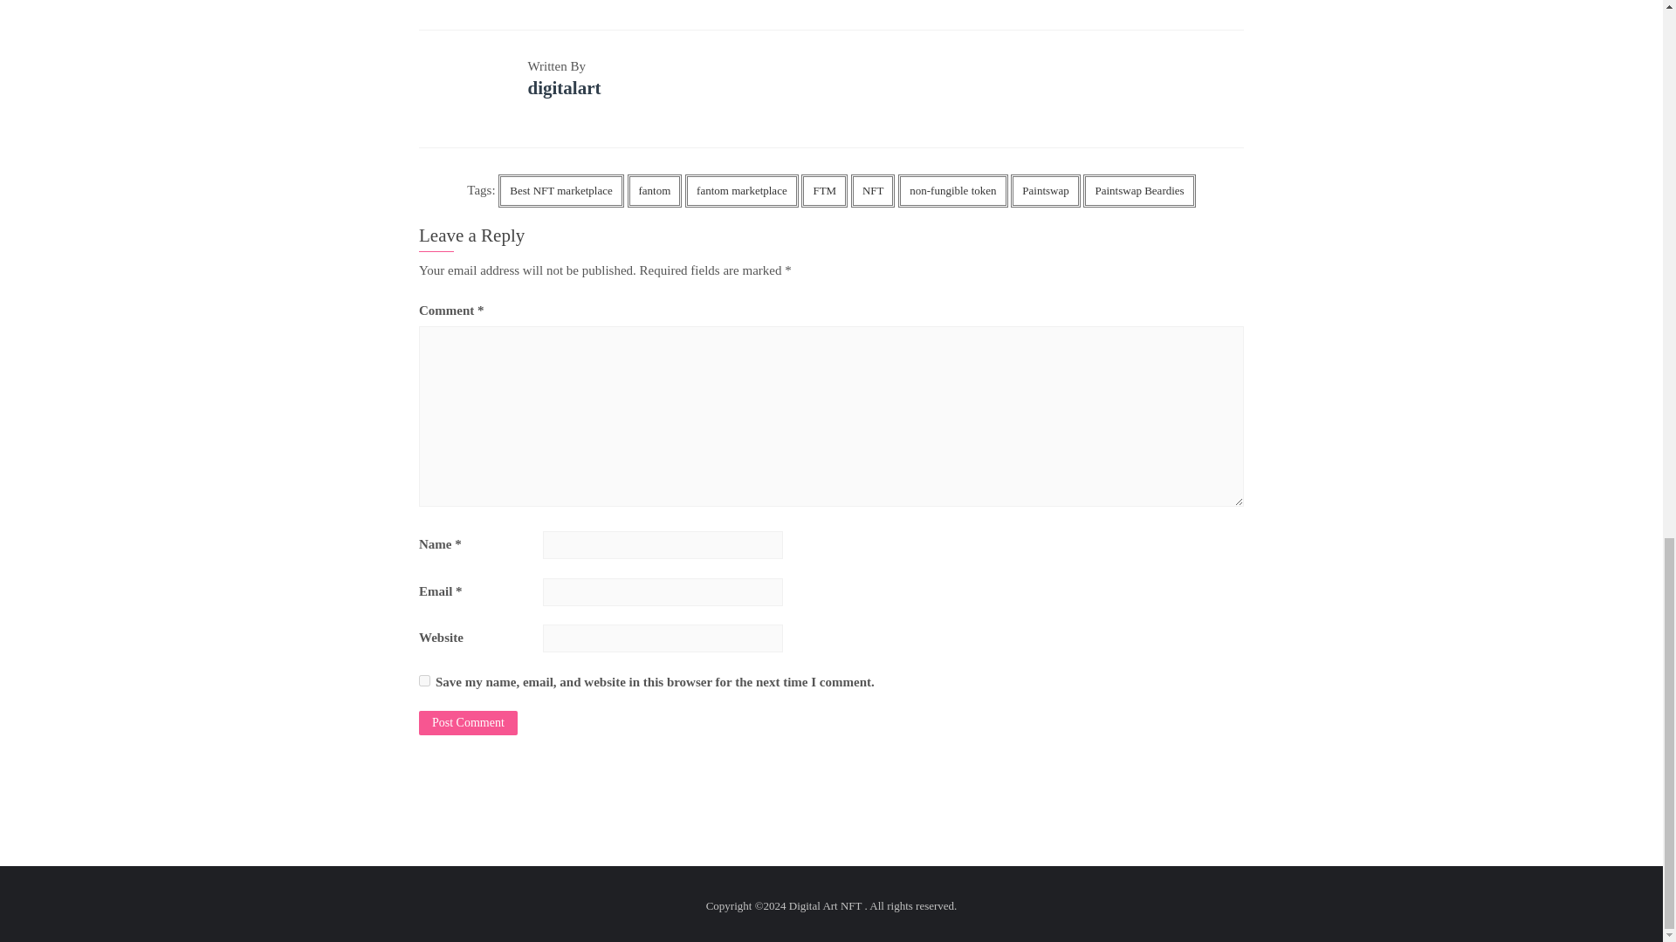  I want to click on fantom marketplace, so click(742, 190).